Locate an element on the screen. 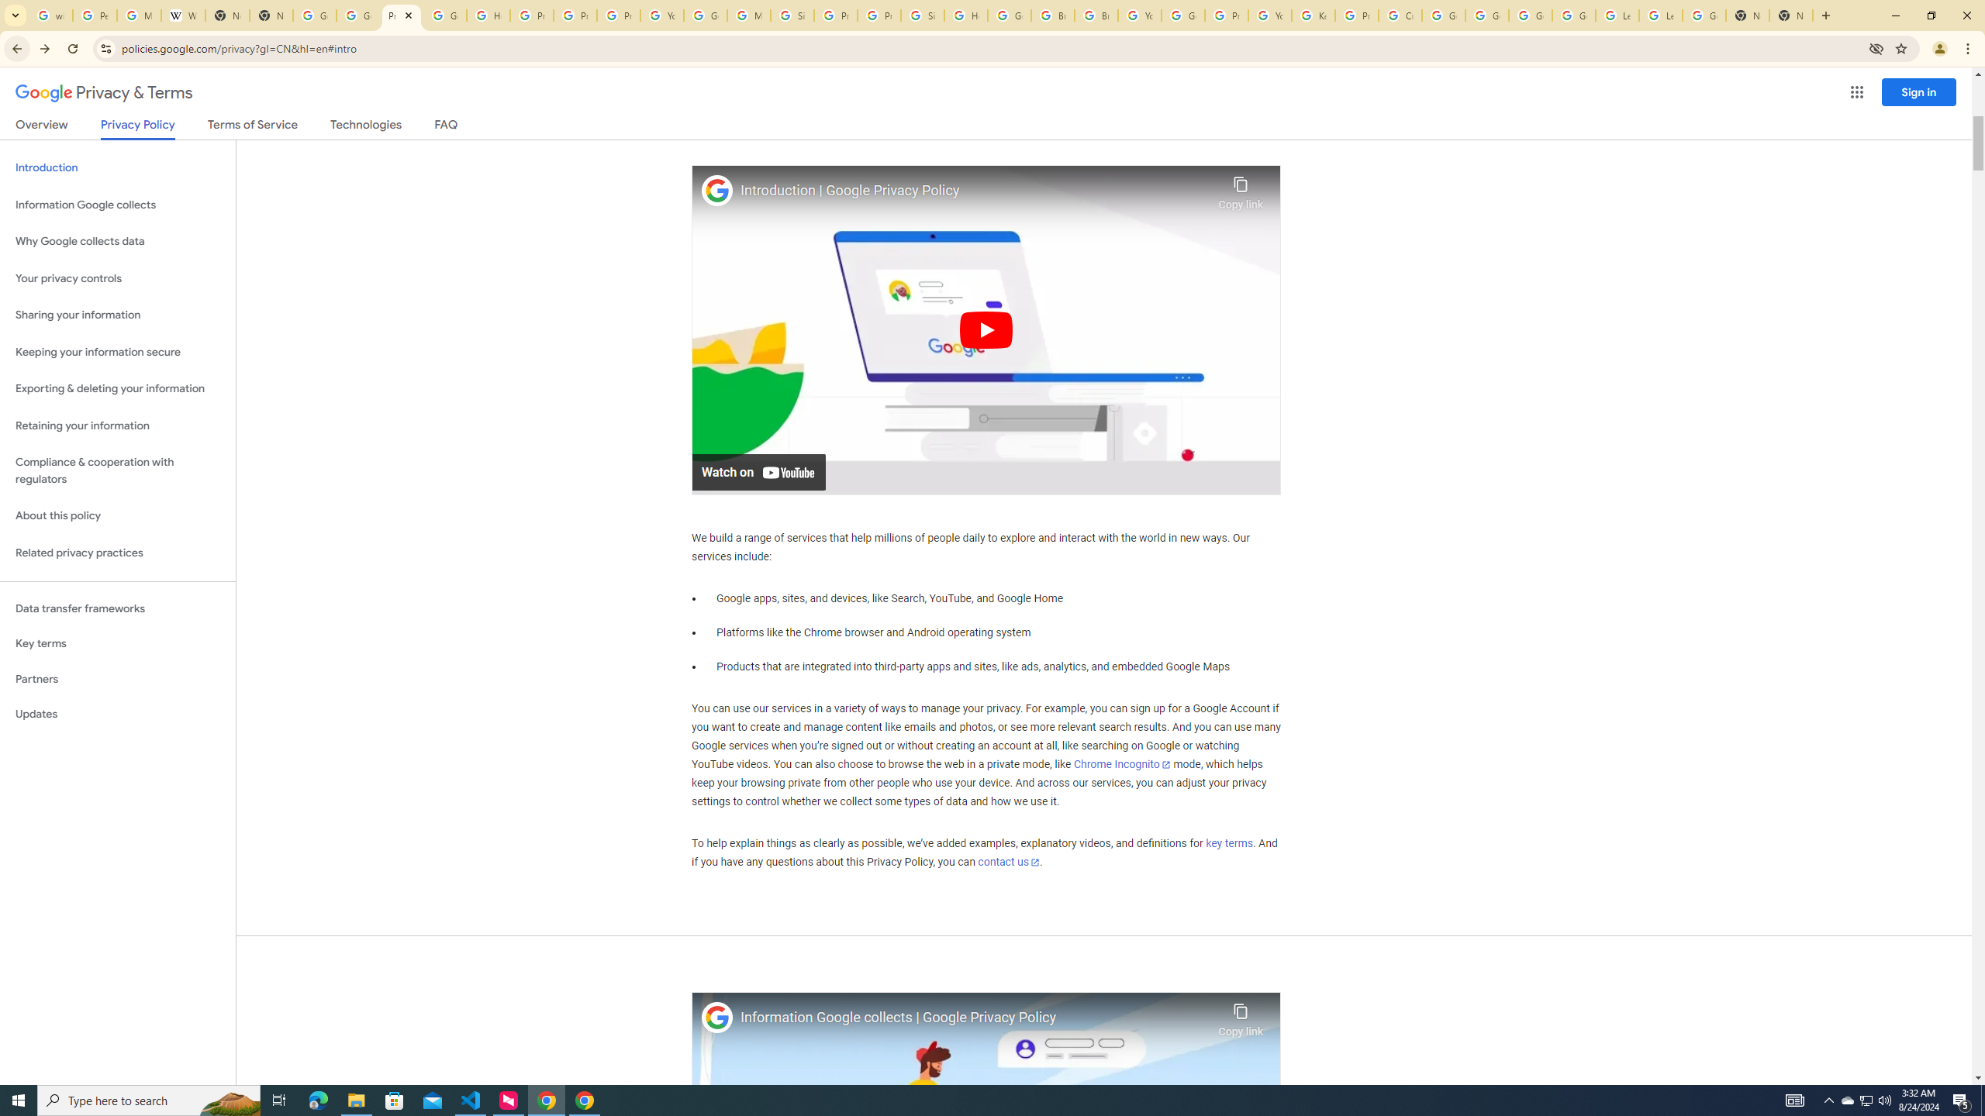  Data transfer frameworks is located at coordinates (118, 608).